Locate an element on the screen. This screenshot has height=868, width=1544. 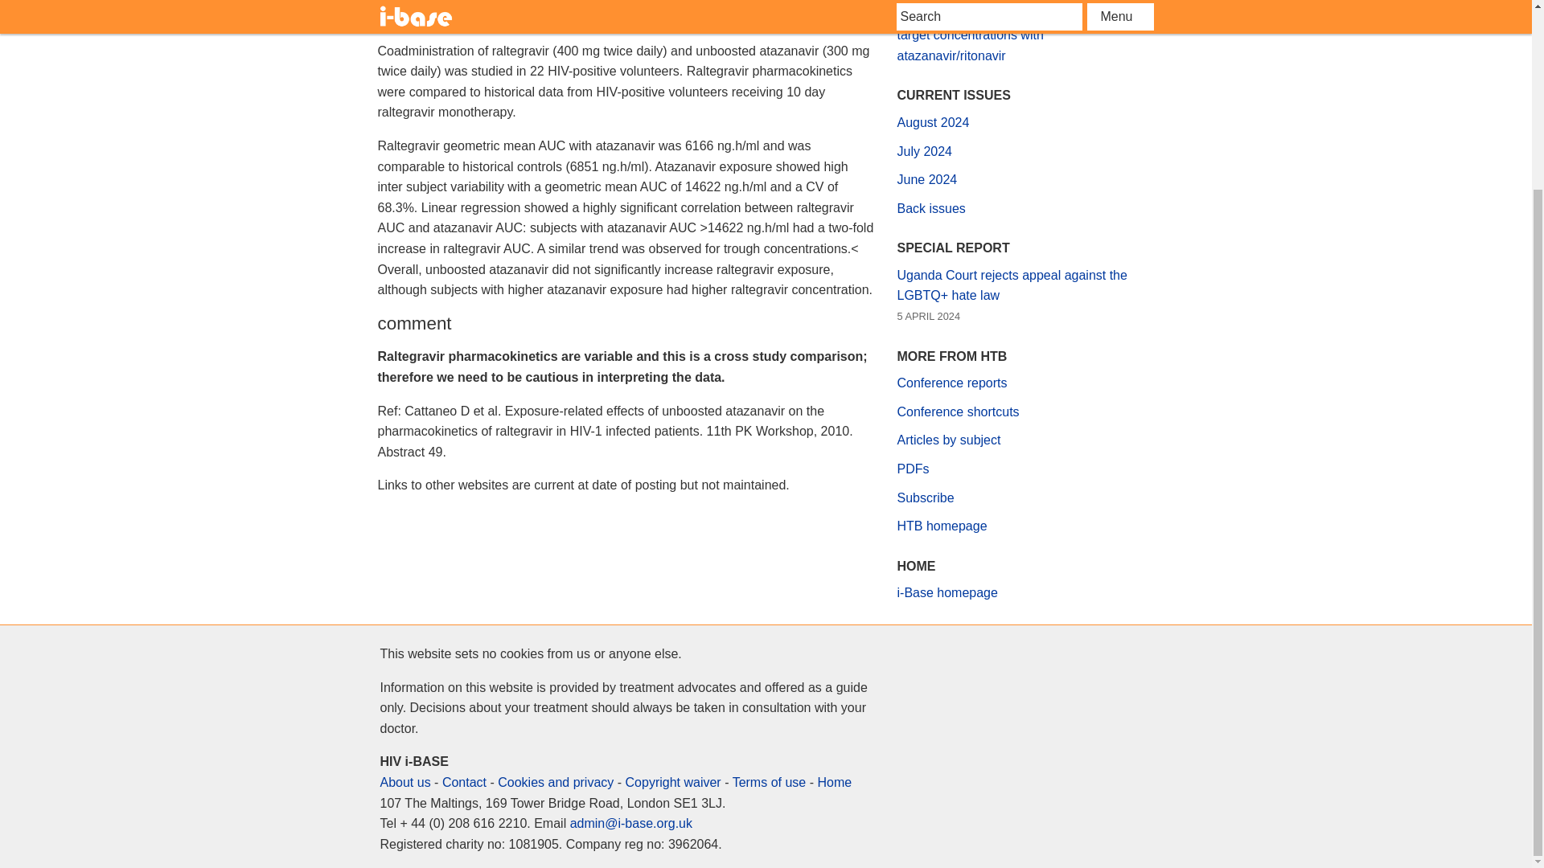
i-Base homepage is located at coordinates (947, 593).